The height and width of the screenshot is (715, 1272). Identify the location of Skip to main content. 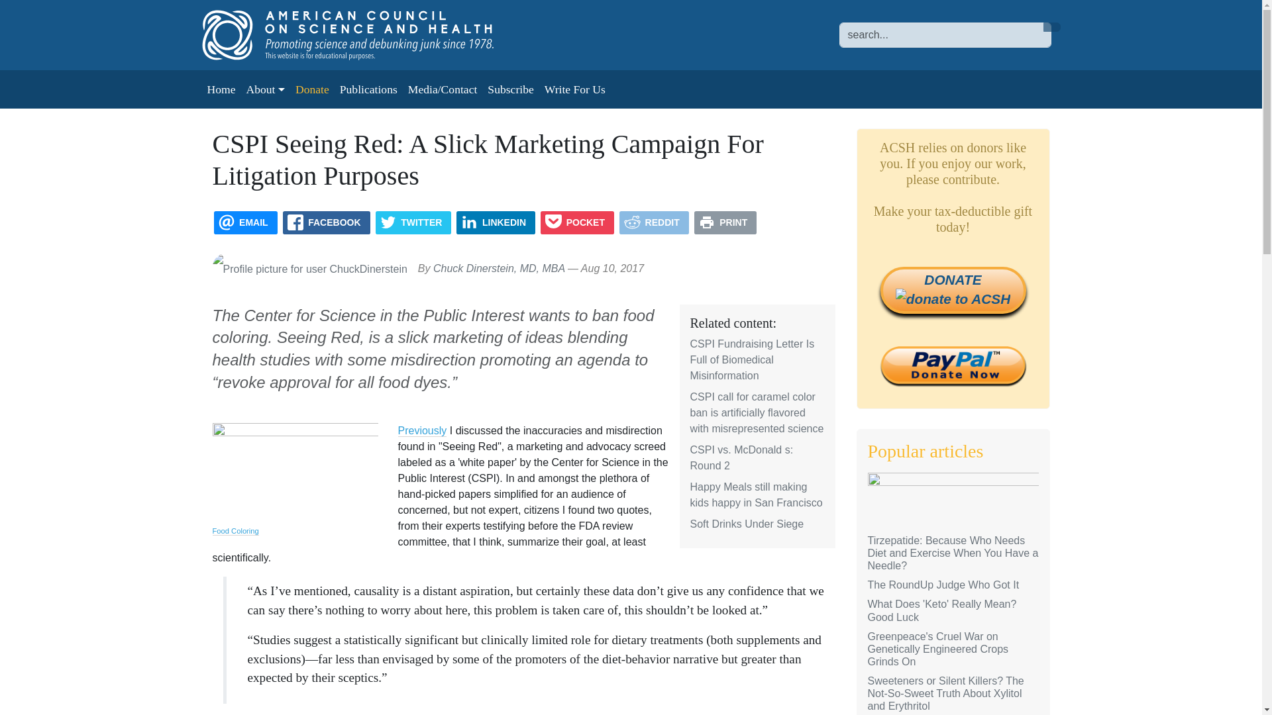
(53, 9).